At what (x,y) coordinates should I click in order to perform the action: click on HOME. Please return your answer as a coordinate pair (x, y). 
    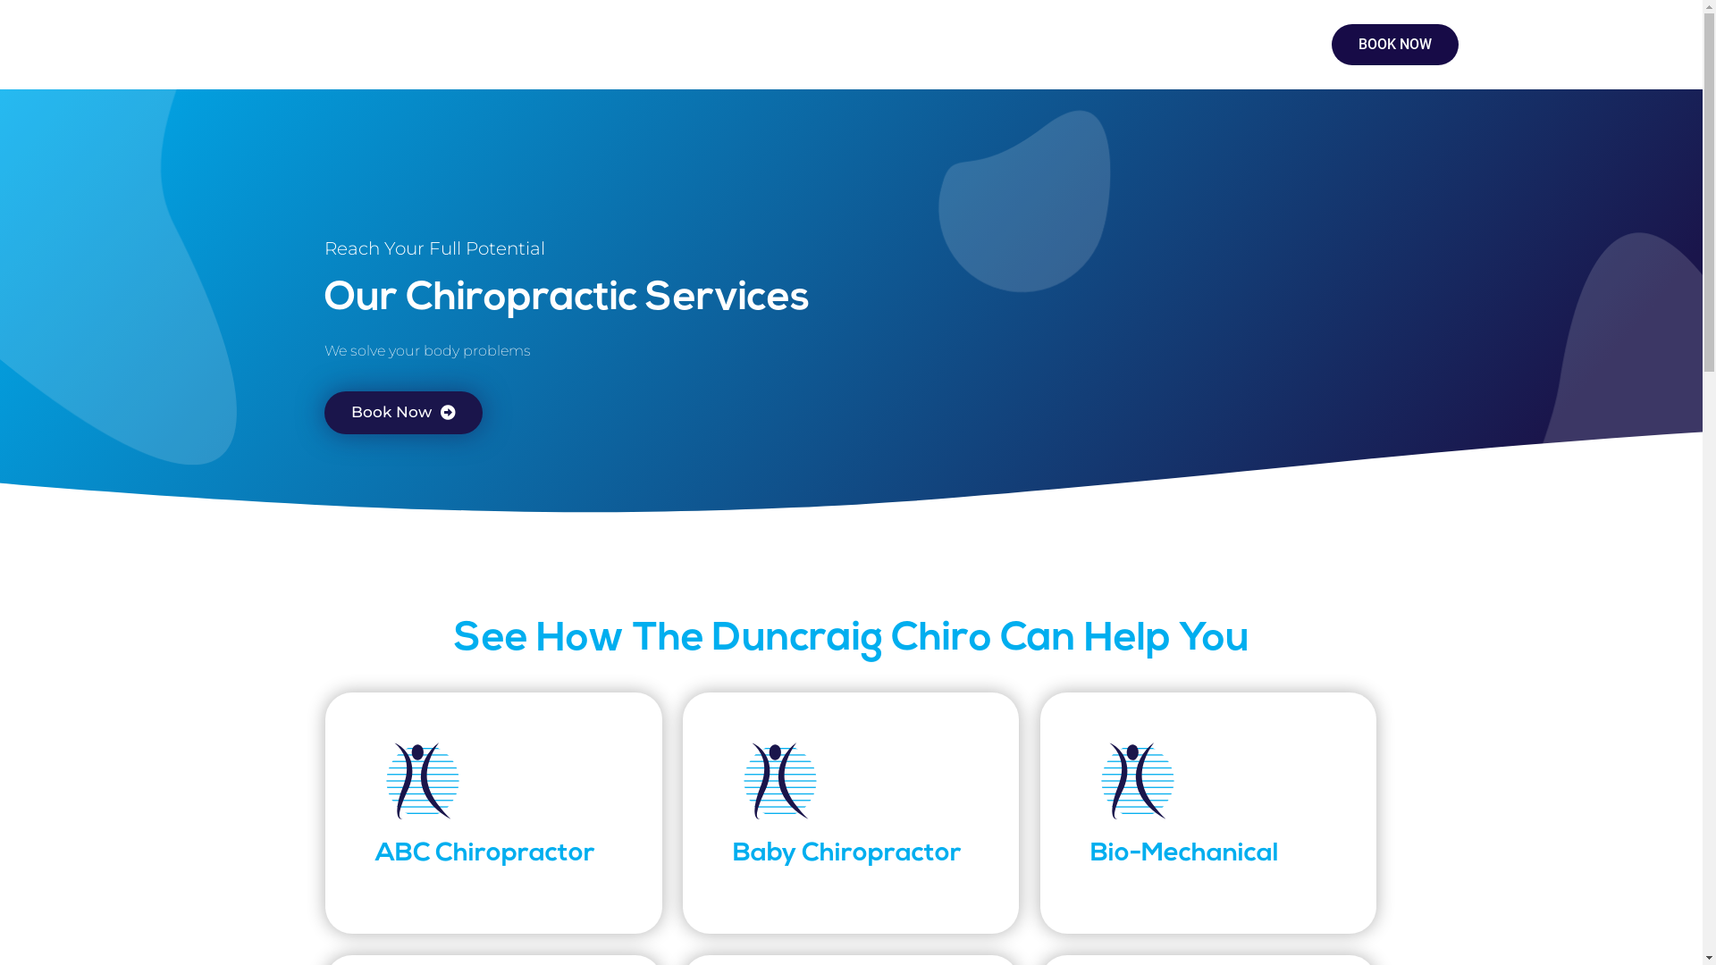
    Looking at the image, I should click on (271, 45).